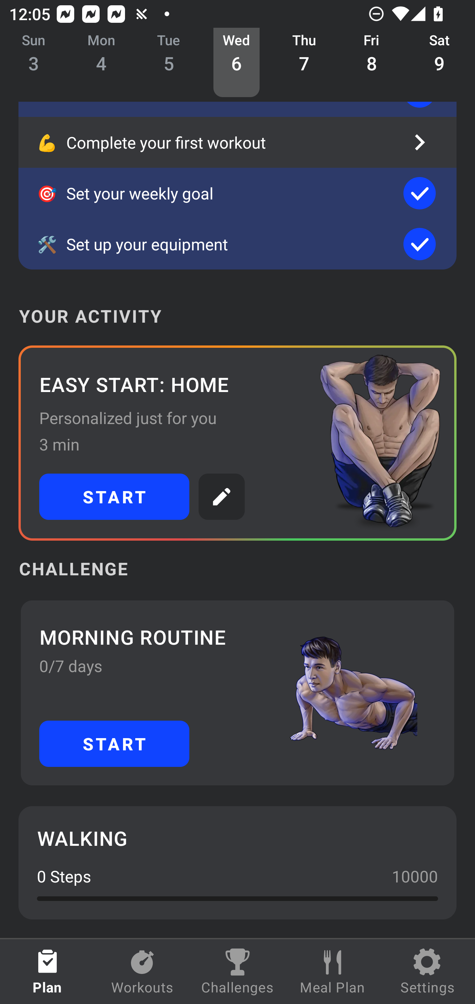 This screenshot has width=475, height=1004. I want to click on Mon 4, so click(101, 63).